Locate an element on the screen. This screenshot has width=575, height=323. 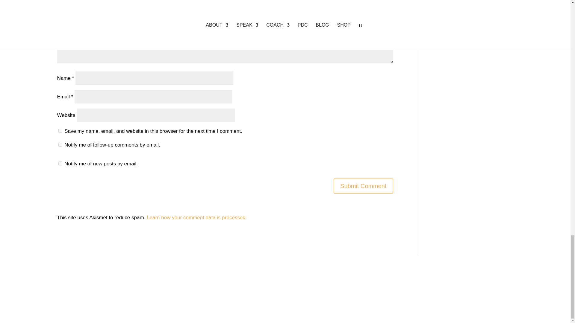
subscribe is located at coordinates (60, 145).